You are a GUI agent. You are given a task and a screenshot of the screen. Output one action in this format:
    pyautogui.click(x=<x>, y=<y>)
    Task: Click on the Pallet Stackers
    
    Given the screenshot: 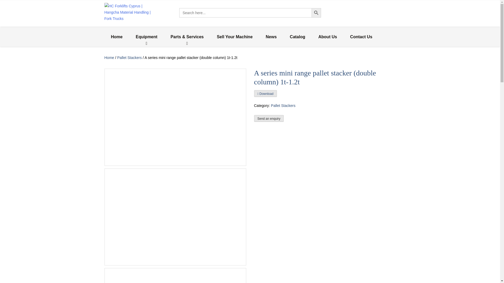 What is the action you would take?
    pyautogui.click(x=283, y=106)
    